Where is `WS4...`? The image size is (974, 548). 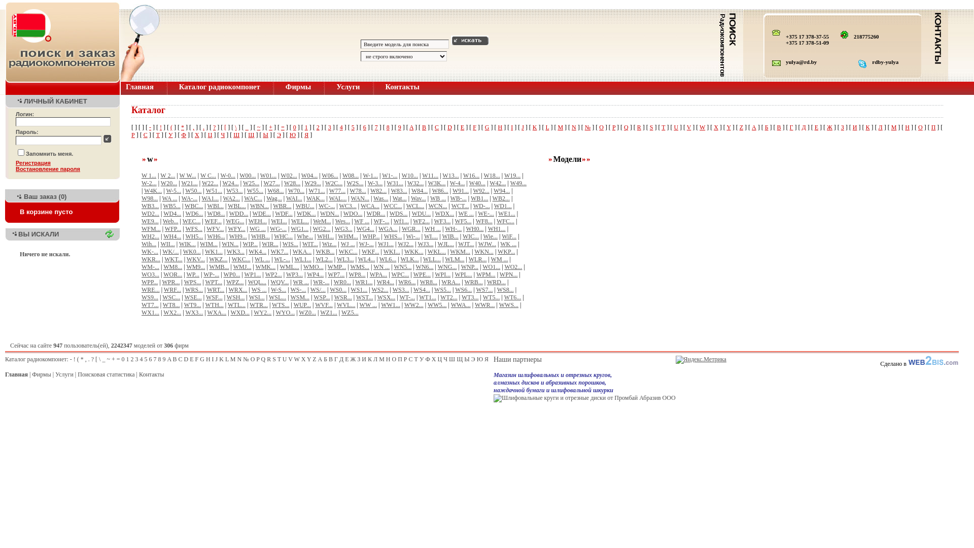
WS4... is located at coordinates (422, 290).